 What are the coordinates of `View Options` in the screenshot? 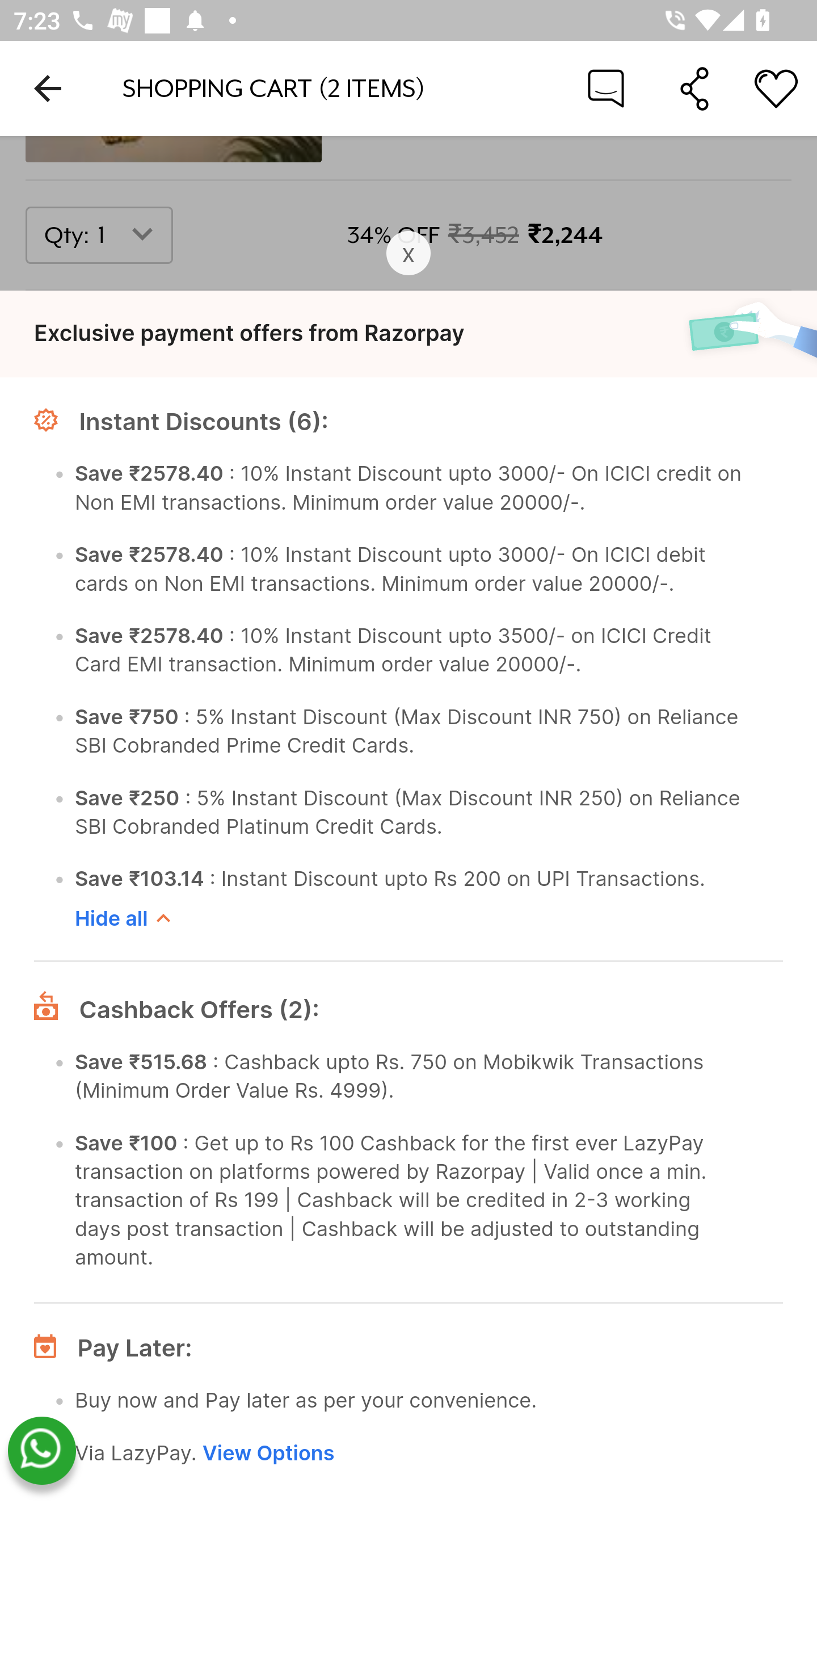 It's located at (268, 1453).